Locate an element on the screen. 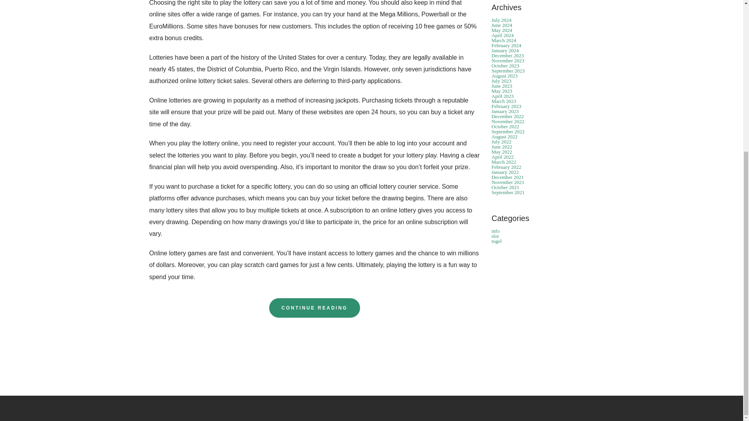 This screenshot has height=421, width=749. February 2023 is located at coordinates (506, 106).